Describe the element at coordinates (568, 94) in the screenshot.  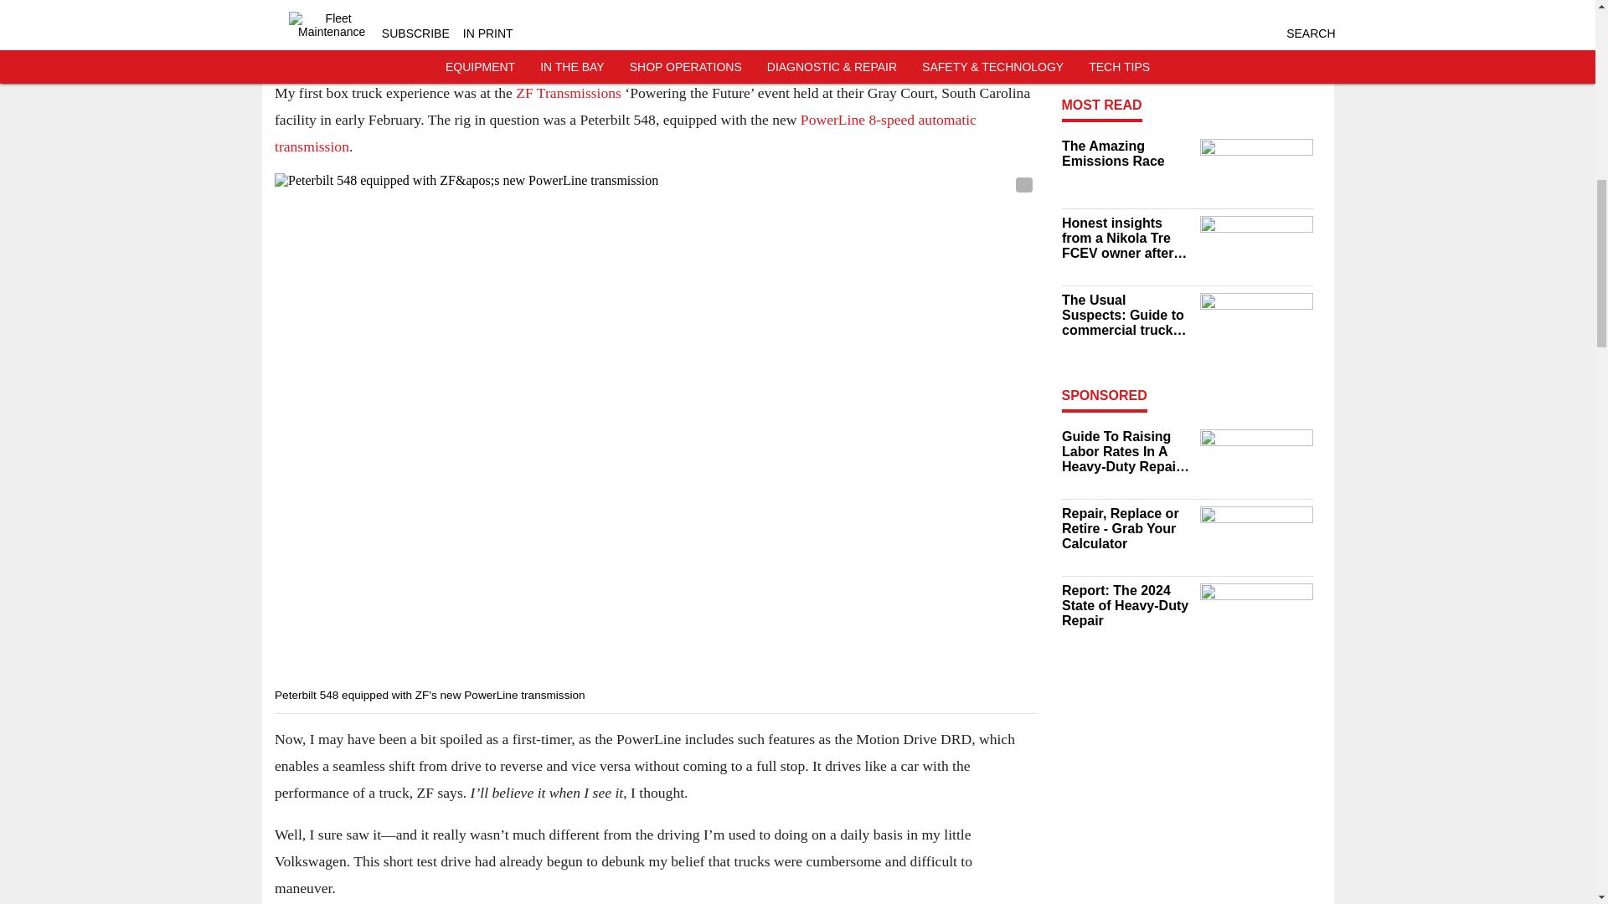
I see `ZF Transmissions` at that location.